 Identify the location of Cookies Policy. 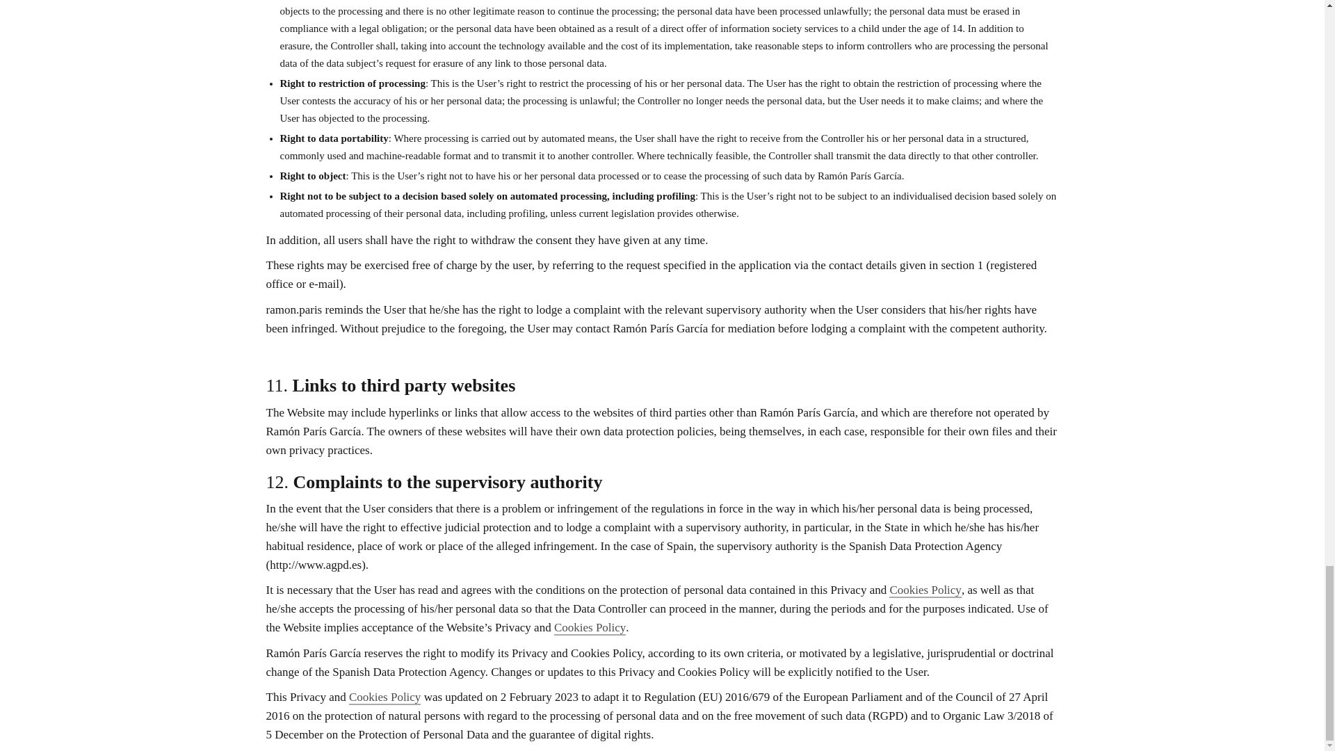
(590, 628).